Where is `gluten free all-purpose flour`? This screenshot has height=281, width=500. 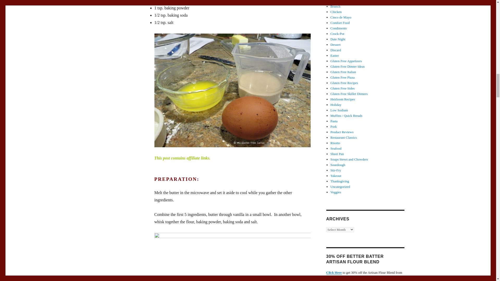 gluten free all-purpose flour is located at coordinates (188, 1).